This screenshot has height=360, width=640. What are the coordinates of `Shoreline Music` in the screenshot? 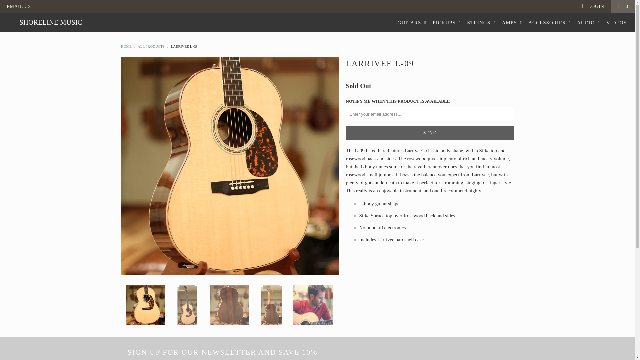 It's located at (126, 46).